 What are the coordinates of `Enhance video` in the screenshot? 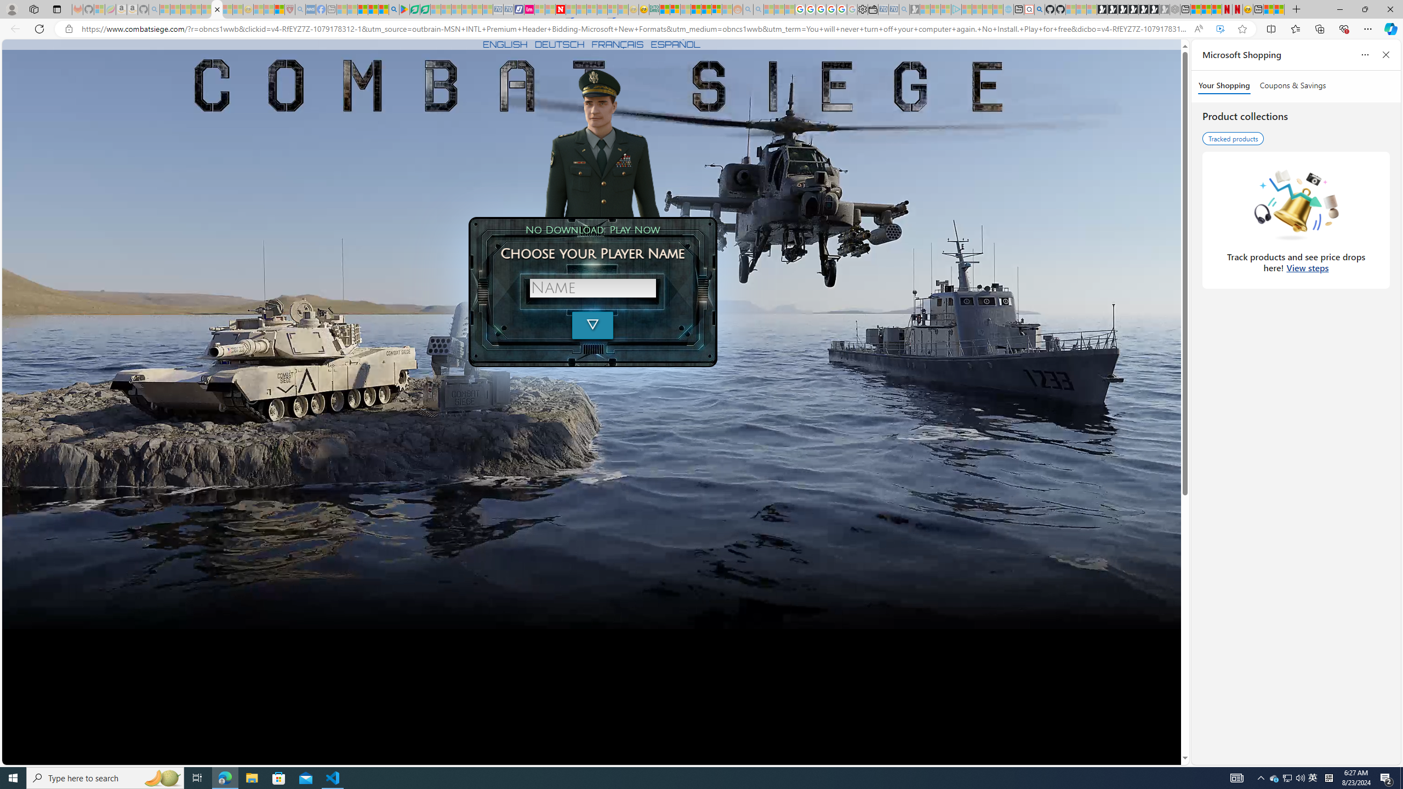 It's located at (1220, 29).